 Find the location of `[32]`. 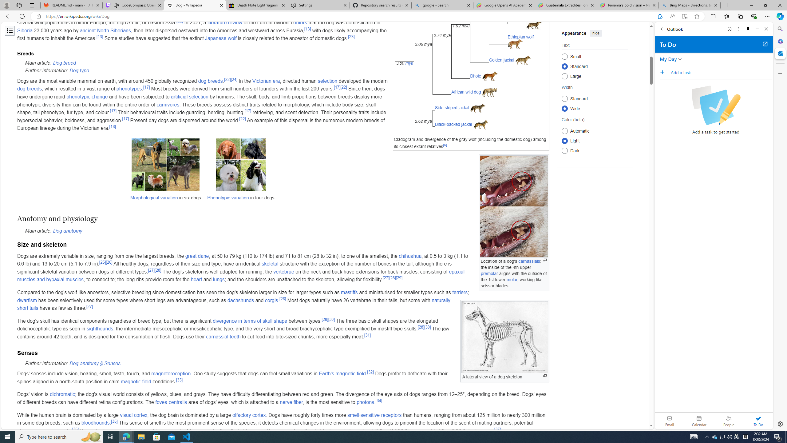

[32] is located at coordinates (370, 372).